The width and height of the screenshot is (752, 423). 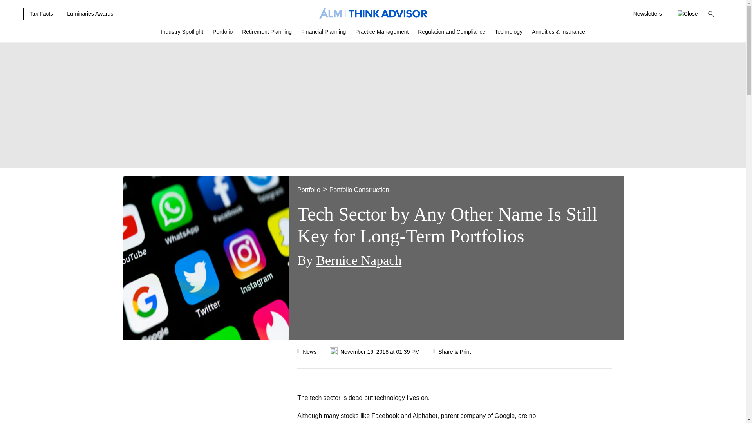 I want to click on Newsletters, so click(x=648, y=14).